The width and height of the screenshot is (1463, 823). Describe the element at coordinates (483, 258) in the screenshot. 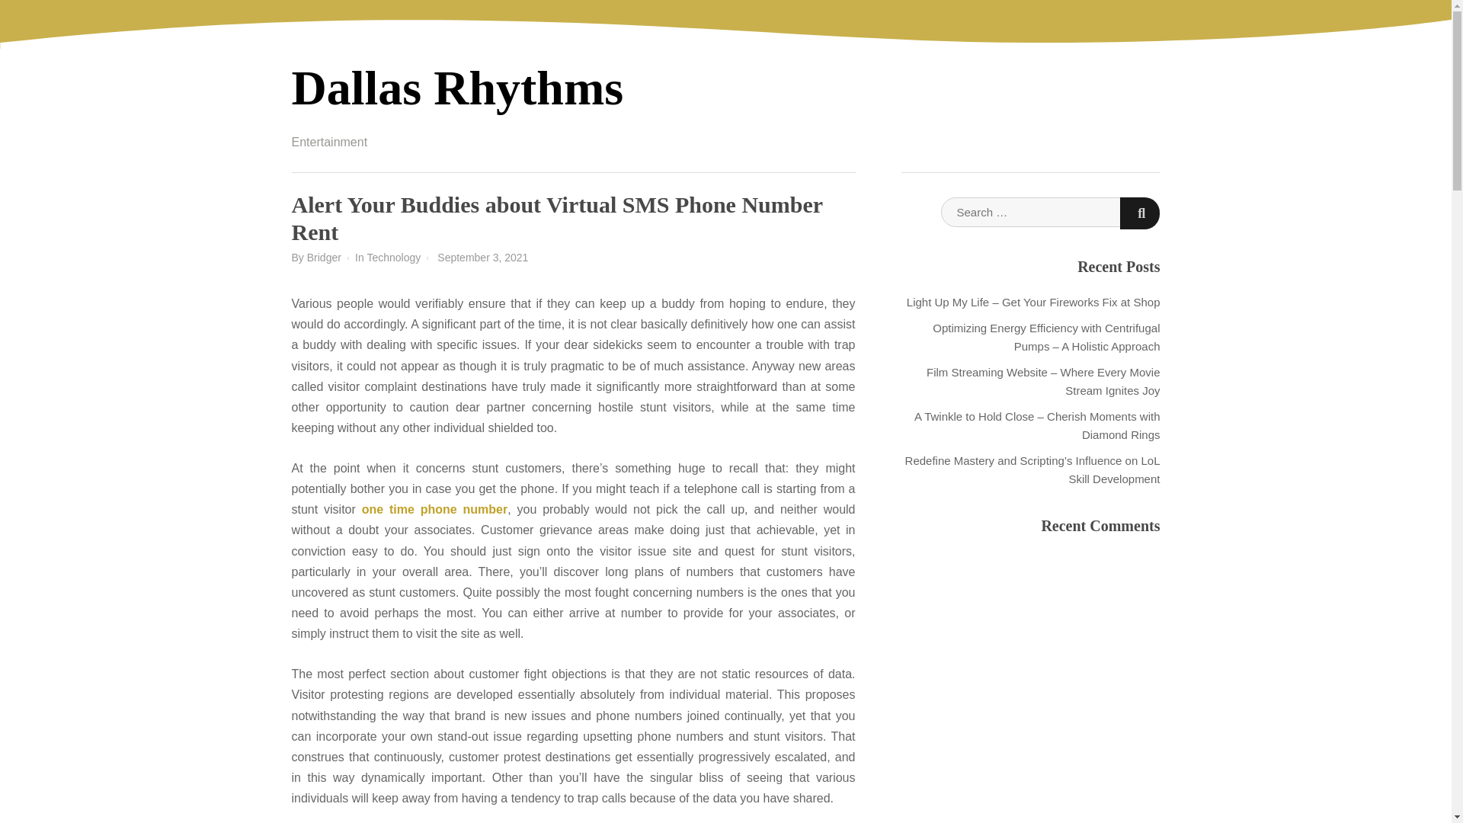

I see `September 3, 2021` at that location.